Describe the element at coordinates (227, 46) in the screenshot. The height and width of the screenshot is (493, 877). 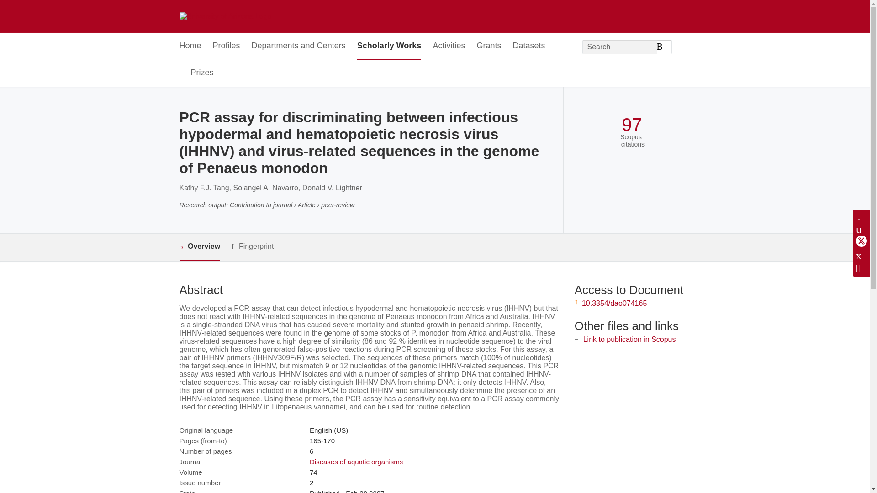
I see `Profiles` at that location.